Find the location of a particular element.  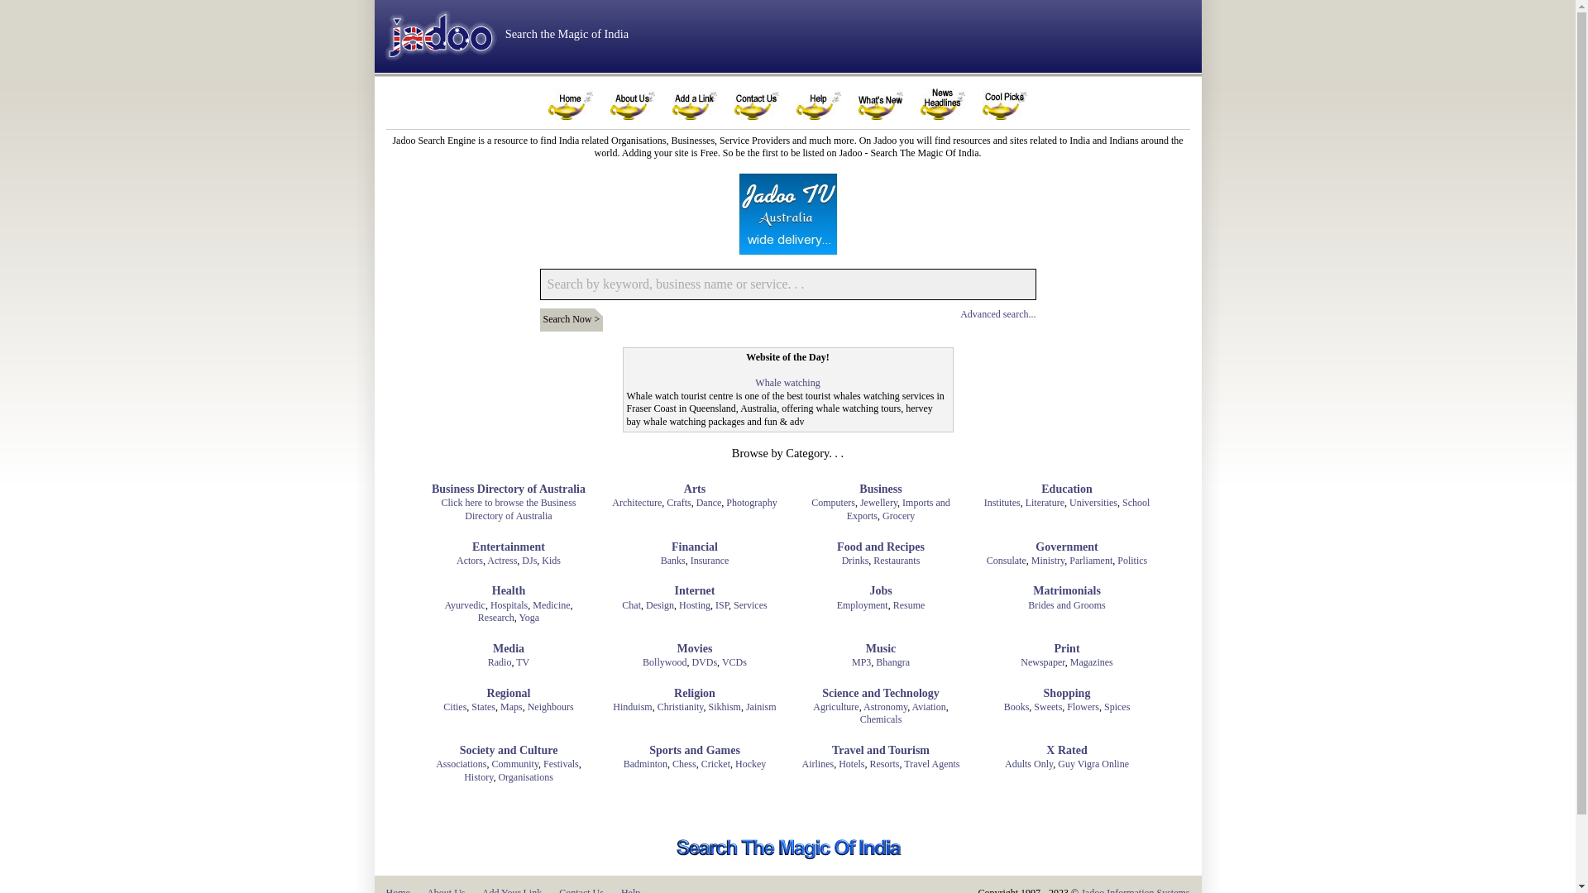

Aviation is located at coordinates (930, 707).